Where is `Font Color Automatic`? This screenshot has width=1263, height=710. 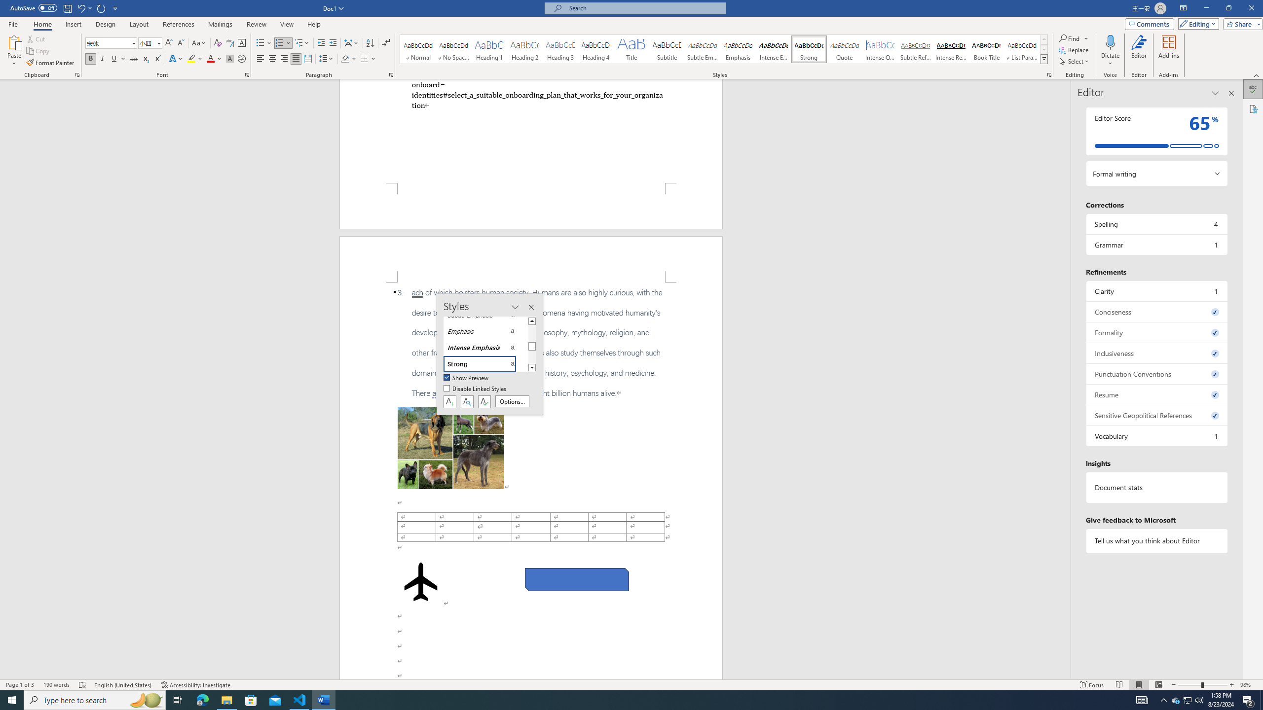 Font Color Automatic is located at coordinates (210, 59).